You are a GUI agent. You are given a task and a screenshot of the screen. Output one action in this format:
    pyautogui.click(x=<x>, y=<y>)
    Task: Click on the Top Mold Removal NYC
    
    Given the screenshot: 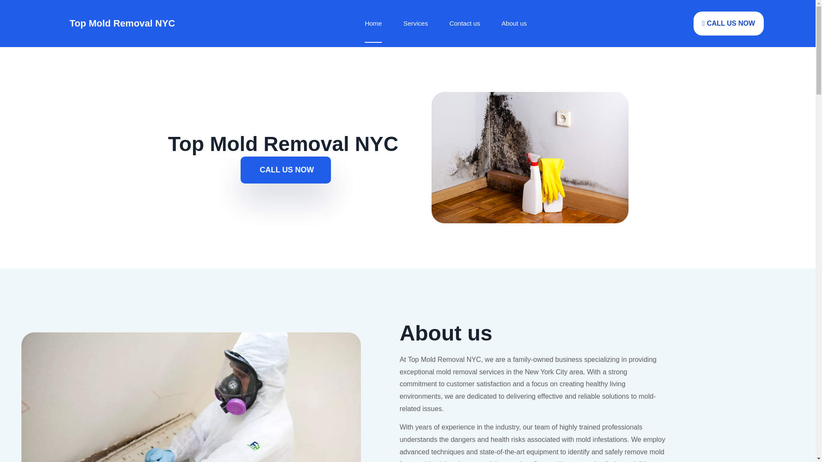 What is the action you would take?
    pyautogui.click(x=122, y=23)
    